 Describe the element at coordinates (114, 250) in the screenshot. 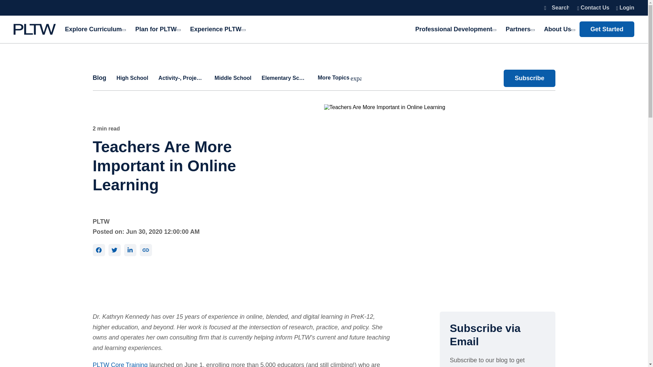

I see `Tweet on Twitter` at that location.